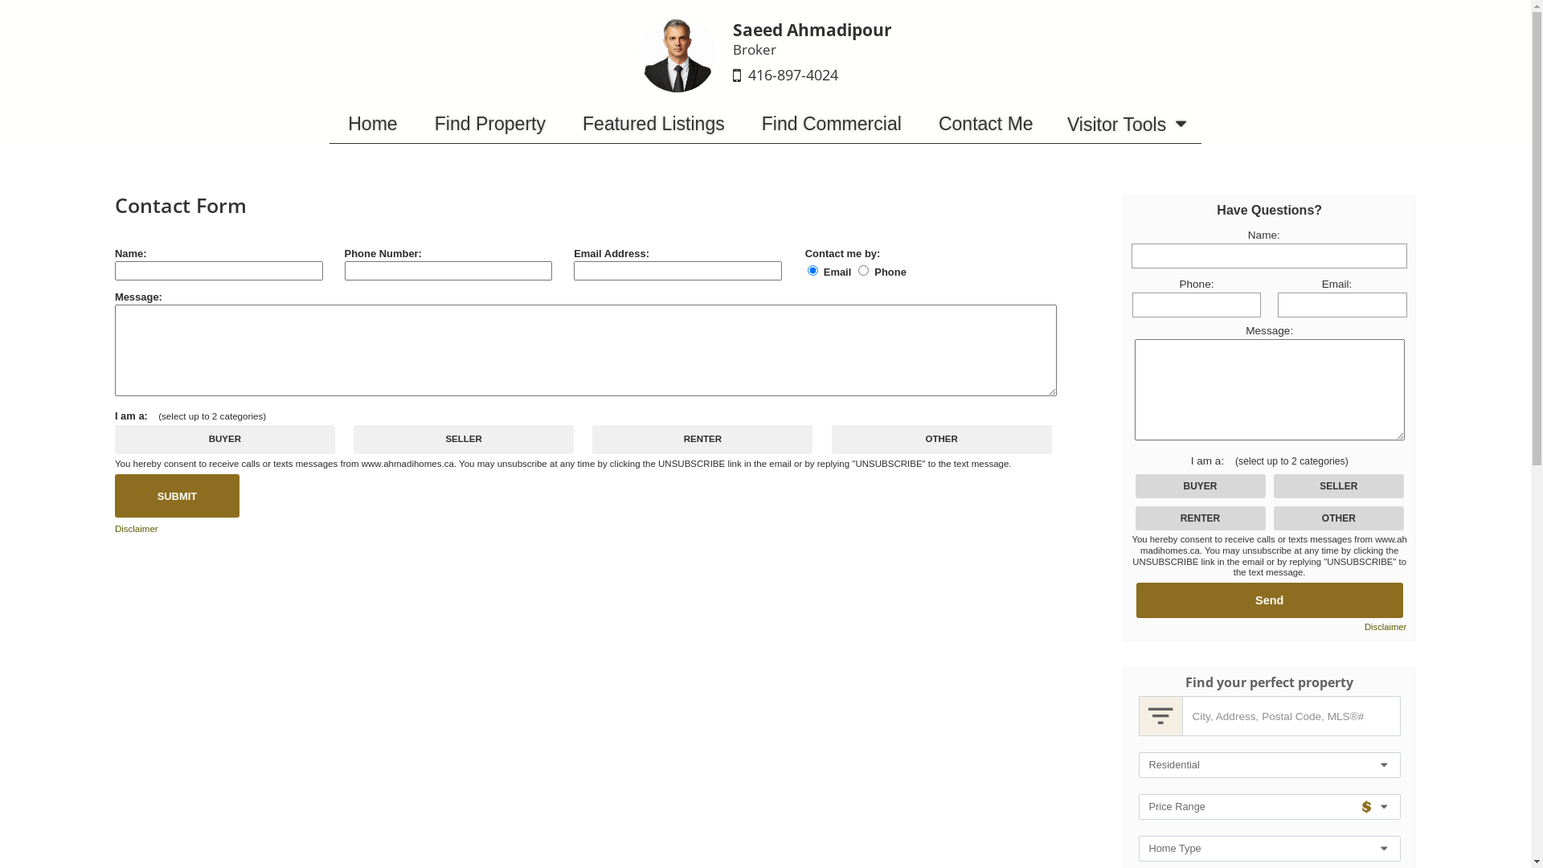 This screenshot has height=868, width=1543. I want to click on Search by, so click(1160, 716).